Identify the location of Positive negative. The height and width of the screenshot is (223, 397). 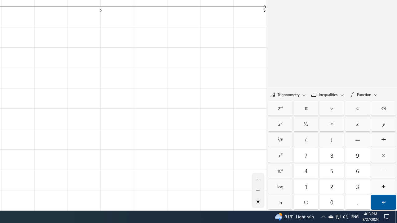
(306, 202).